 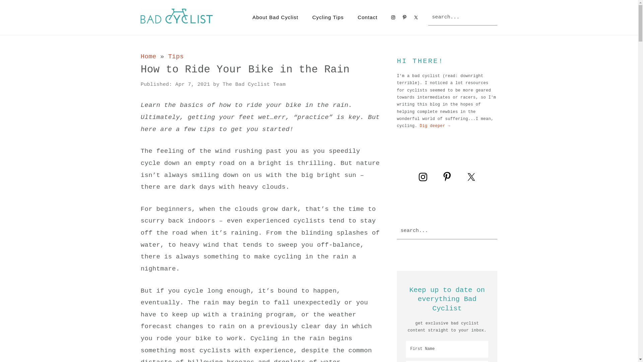 What do you see at coordinates (497, 231) in the screenshot?
I see `Search` at bounding box center [497, 231].